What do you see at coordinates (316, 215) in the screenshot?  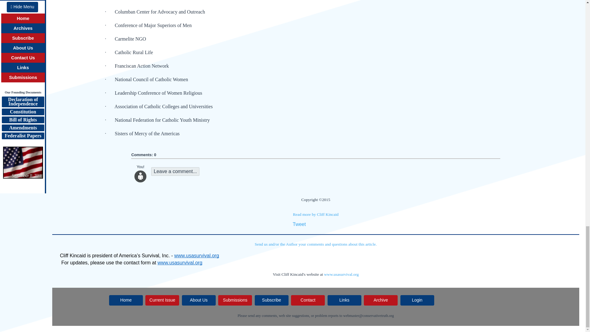 I see `Read more by Cliff Kincaid` at bounding box center [316, 215].